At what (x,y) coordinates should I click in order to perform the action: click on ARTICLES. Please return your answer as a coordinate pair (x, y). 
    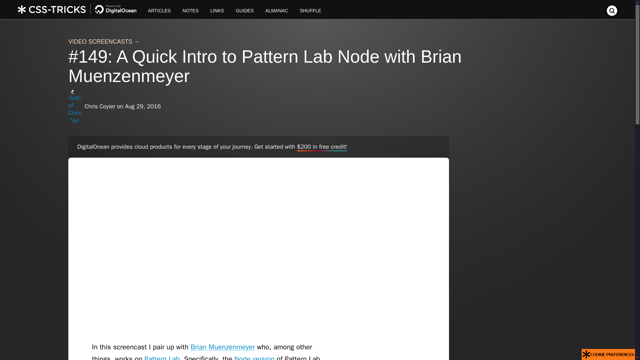
    Looking at the image, I should click on (159, 9).